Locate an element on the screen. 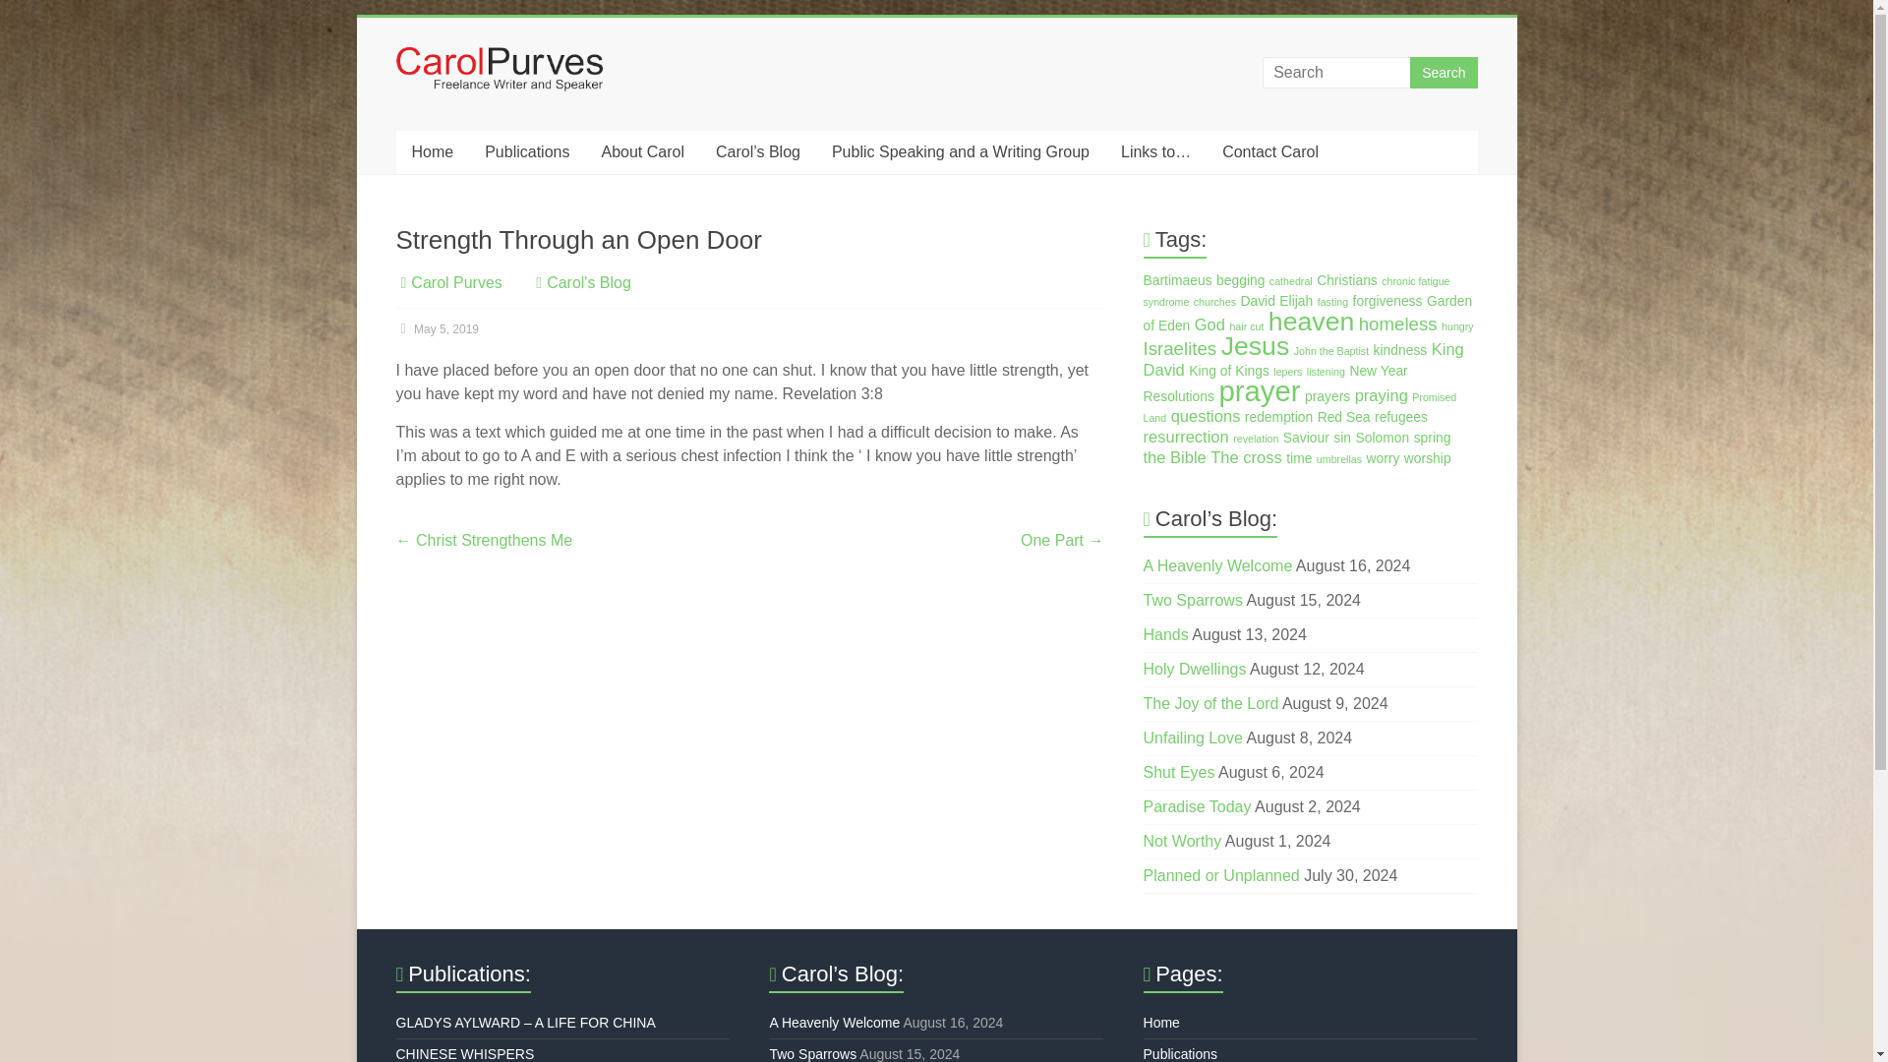 Image resolution: width=1888 pixels, height=1062 pixels. John the Baptist is located at coordinates (1331, 350).